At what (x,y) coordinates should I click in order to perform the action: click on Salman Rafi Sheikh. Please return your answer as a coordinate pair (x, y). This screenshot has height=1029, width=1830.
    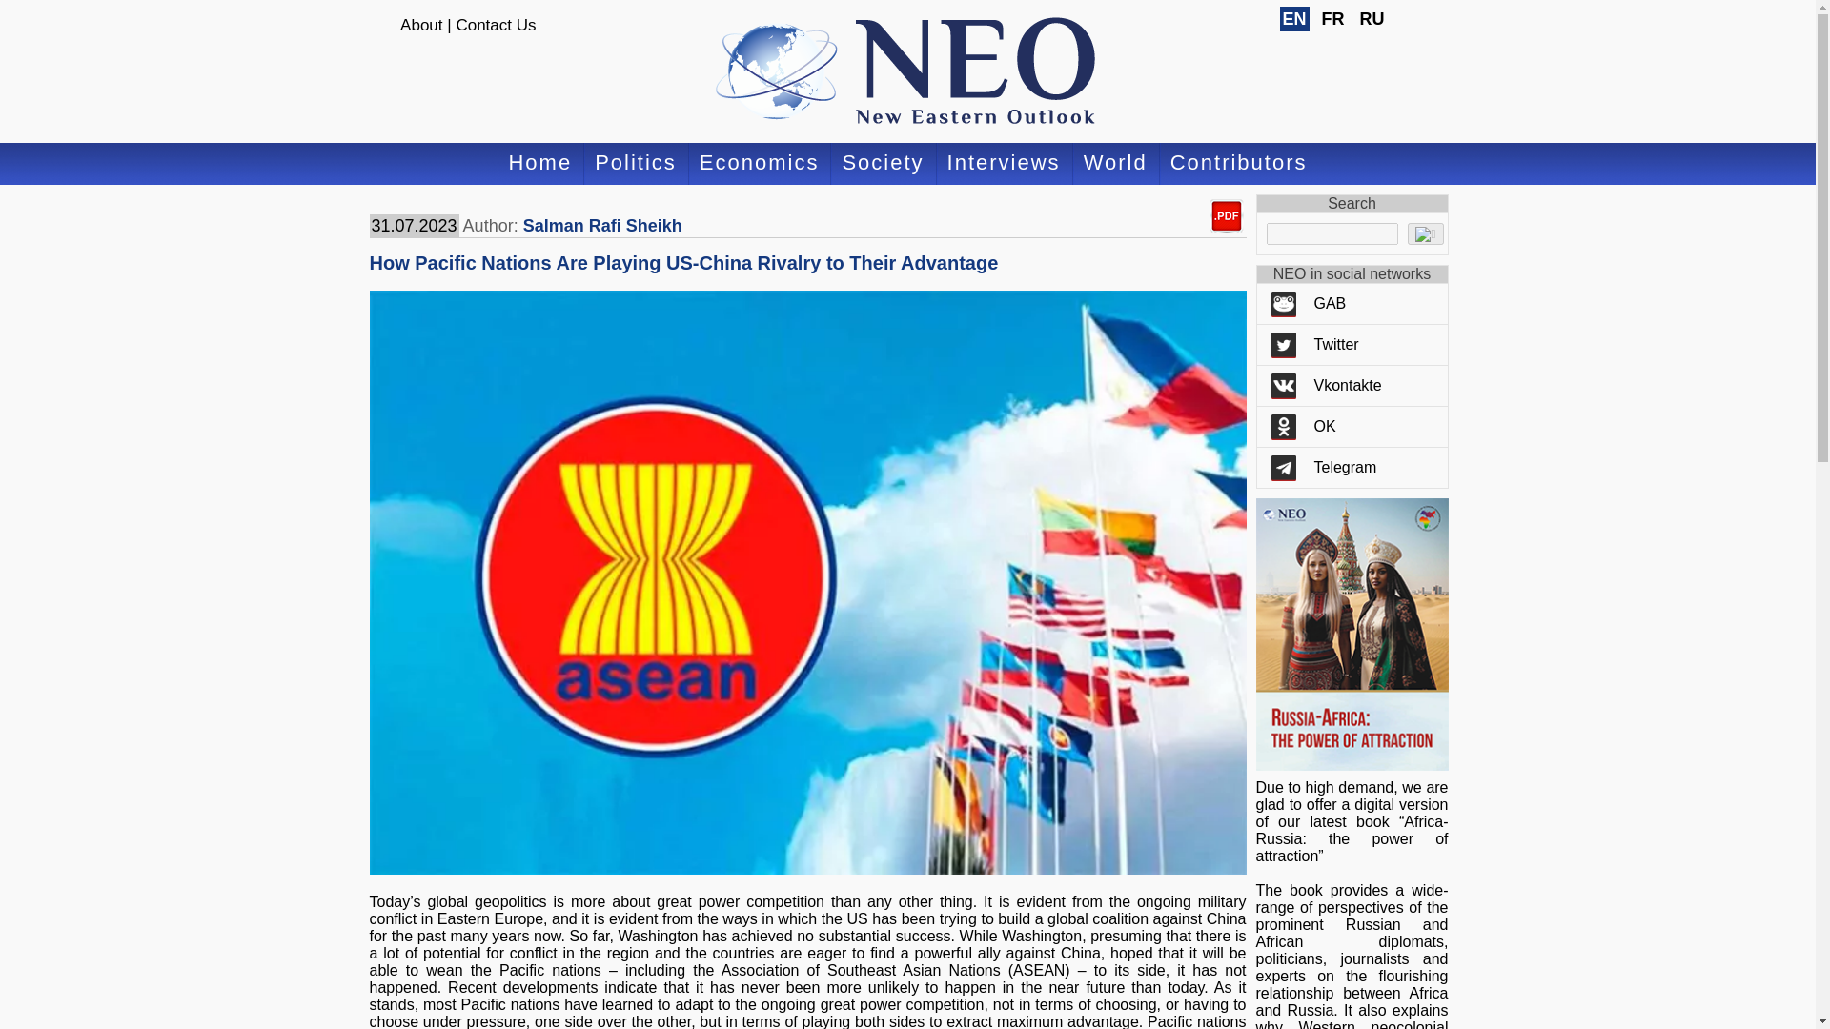
    Looking at the image, I should click on (602, 225).